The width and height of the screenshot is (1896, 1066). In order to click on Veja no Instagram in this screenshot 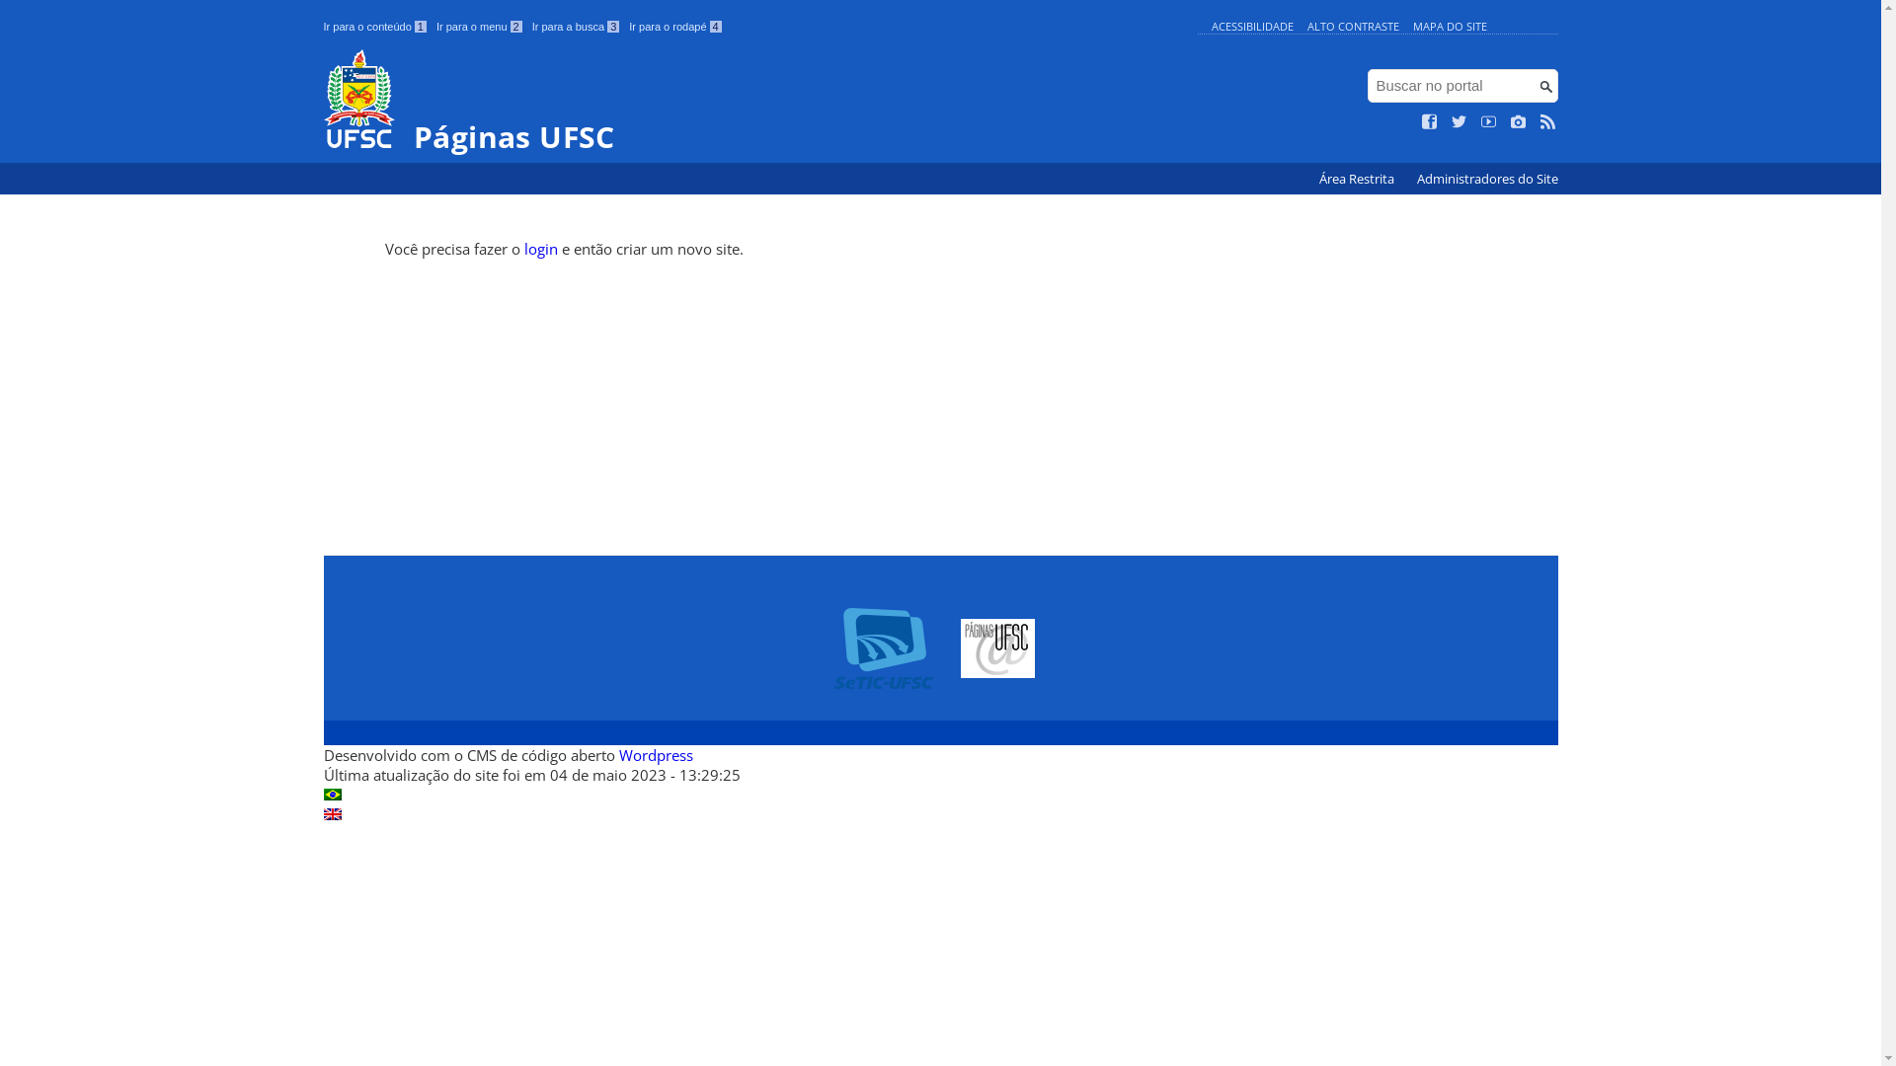, I will do `click(1519, 122)`.